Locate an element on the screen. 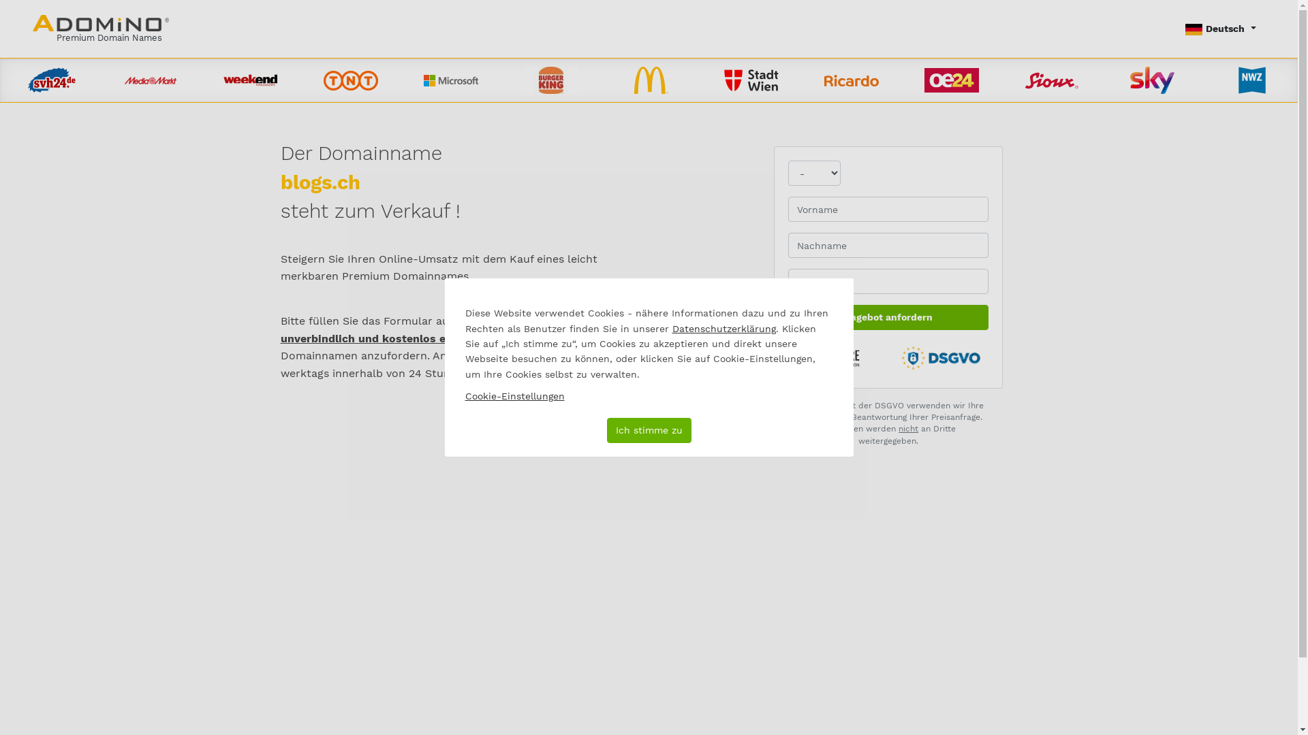  Ich stimme zu is located at coordinates (649, 430).